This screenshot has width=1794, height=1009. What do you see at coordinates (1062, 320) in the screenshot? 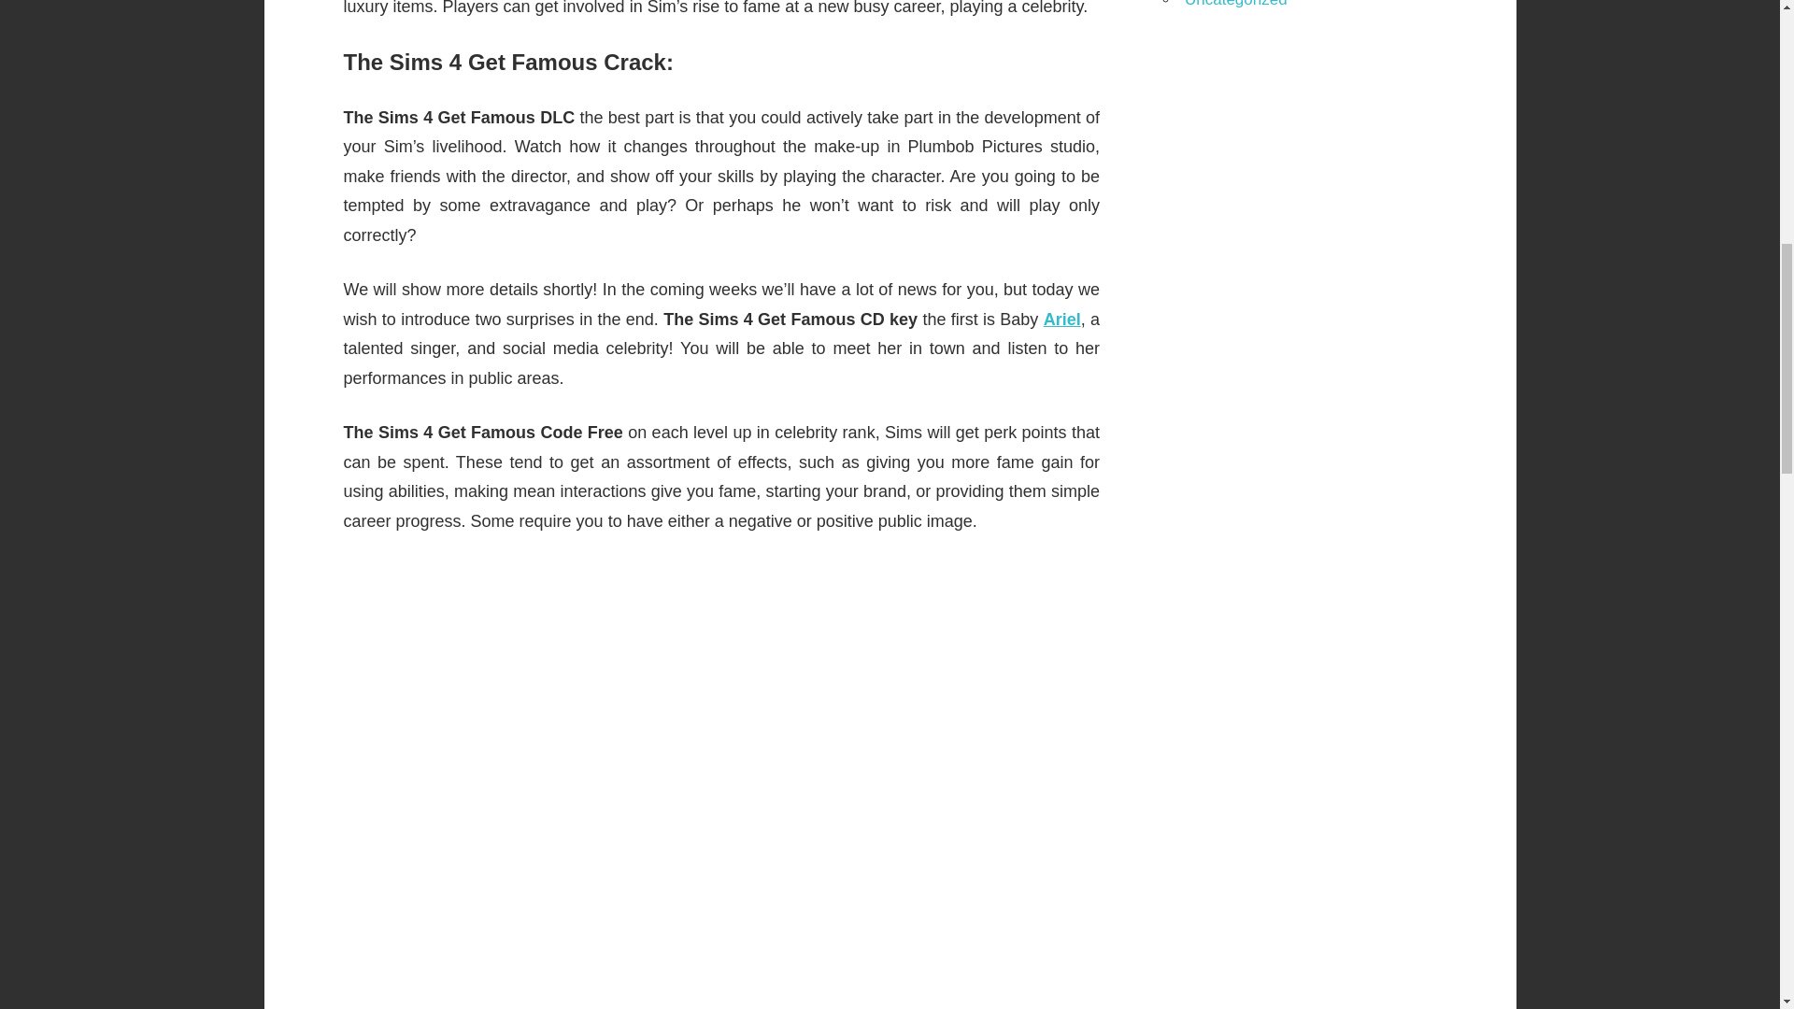
I see `Ariel` at bounding box center [1062, 320].